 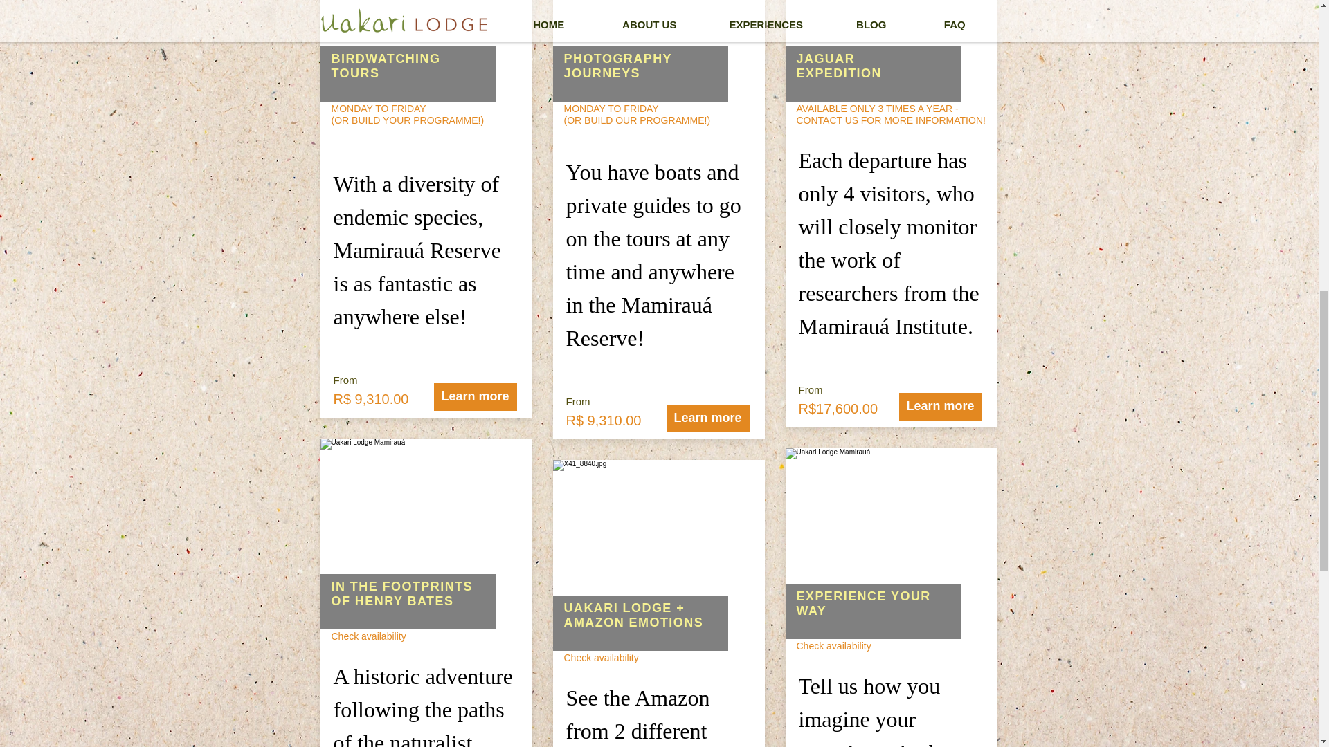 I want to click on Learn more, so click(x=475, y=397).